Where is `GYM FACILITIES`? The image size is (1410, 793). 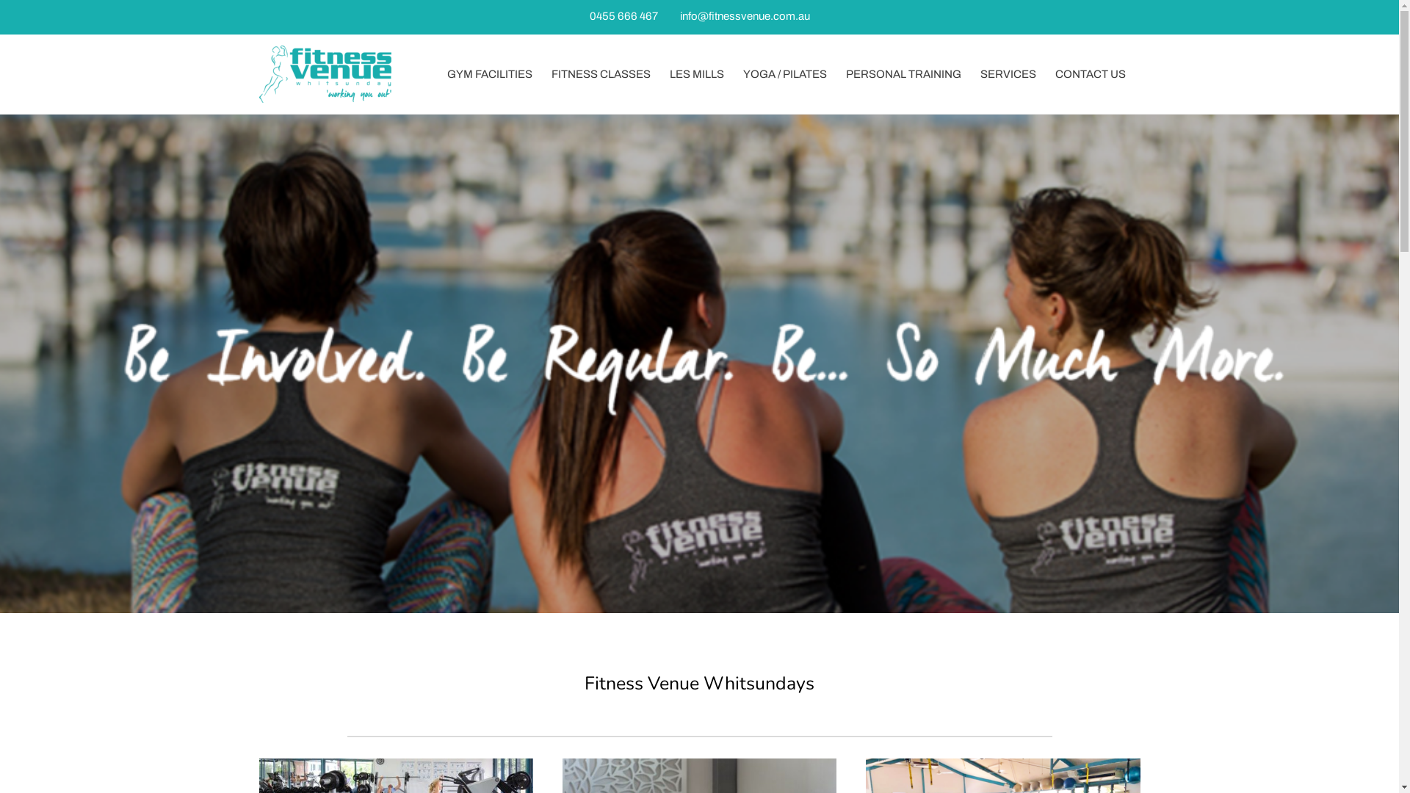 GYM FACILITIES is located at coordinates (494, 74).